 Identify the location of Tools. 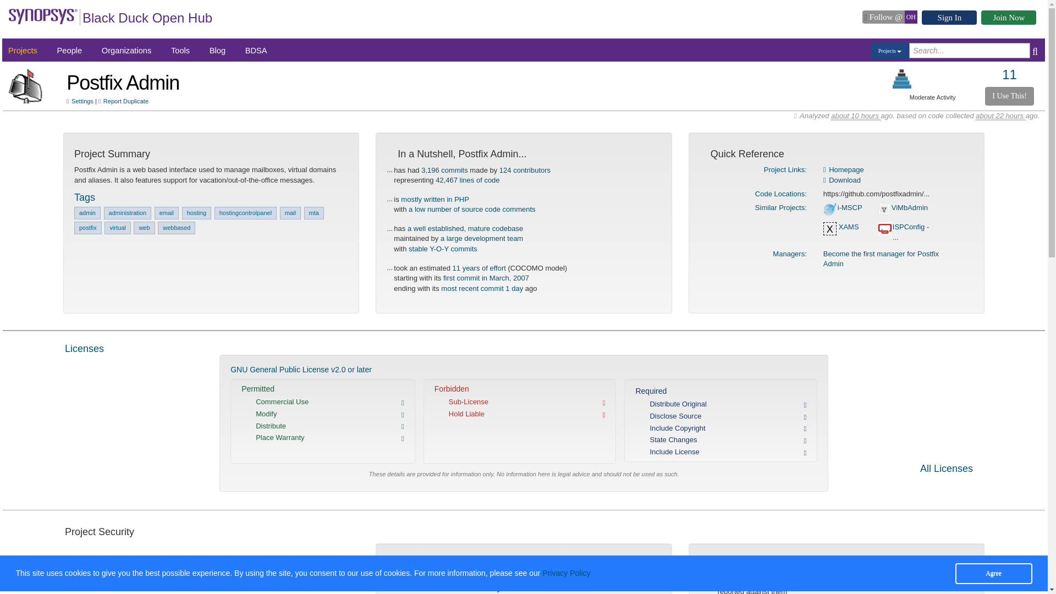
(180, 51).